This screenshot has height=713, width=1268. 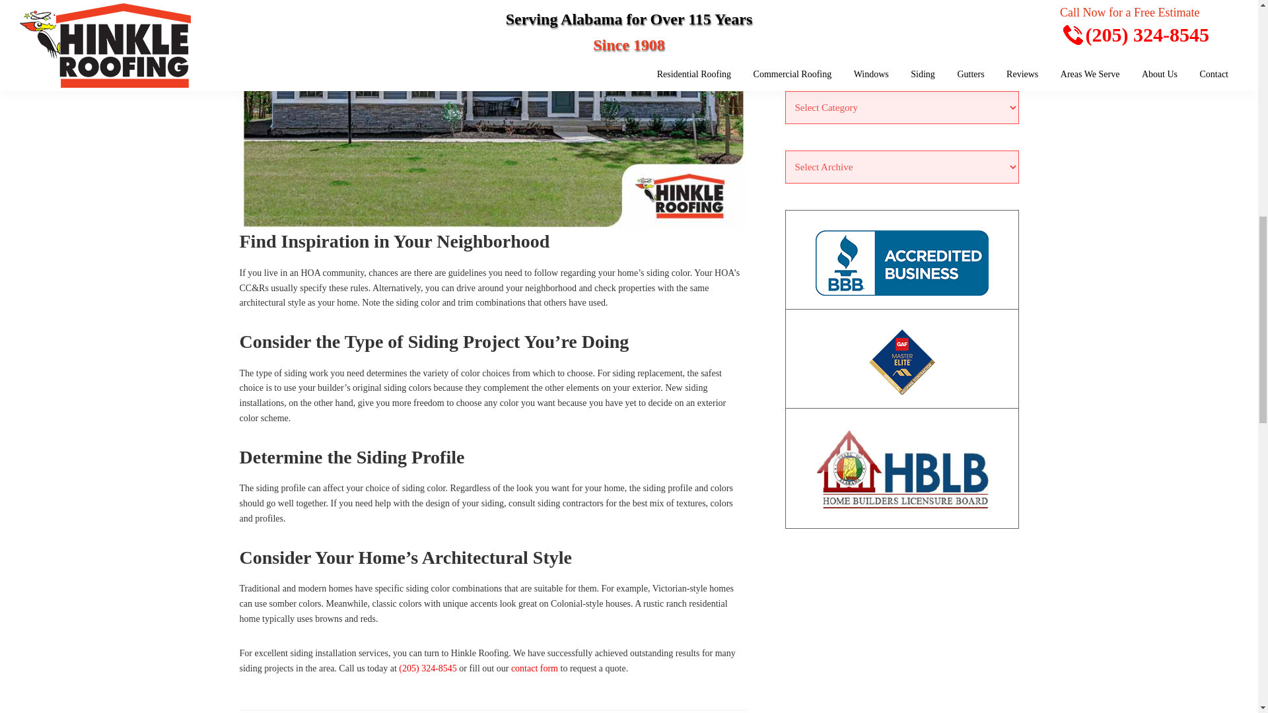 What do you see at coordinates (901, 469) in the screenshot?
I see `HBLB - Home Builders Licensure Board` at bounding box center [901, 469].